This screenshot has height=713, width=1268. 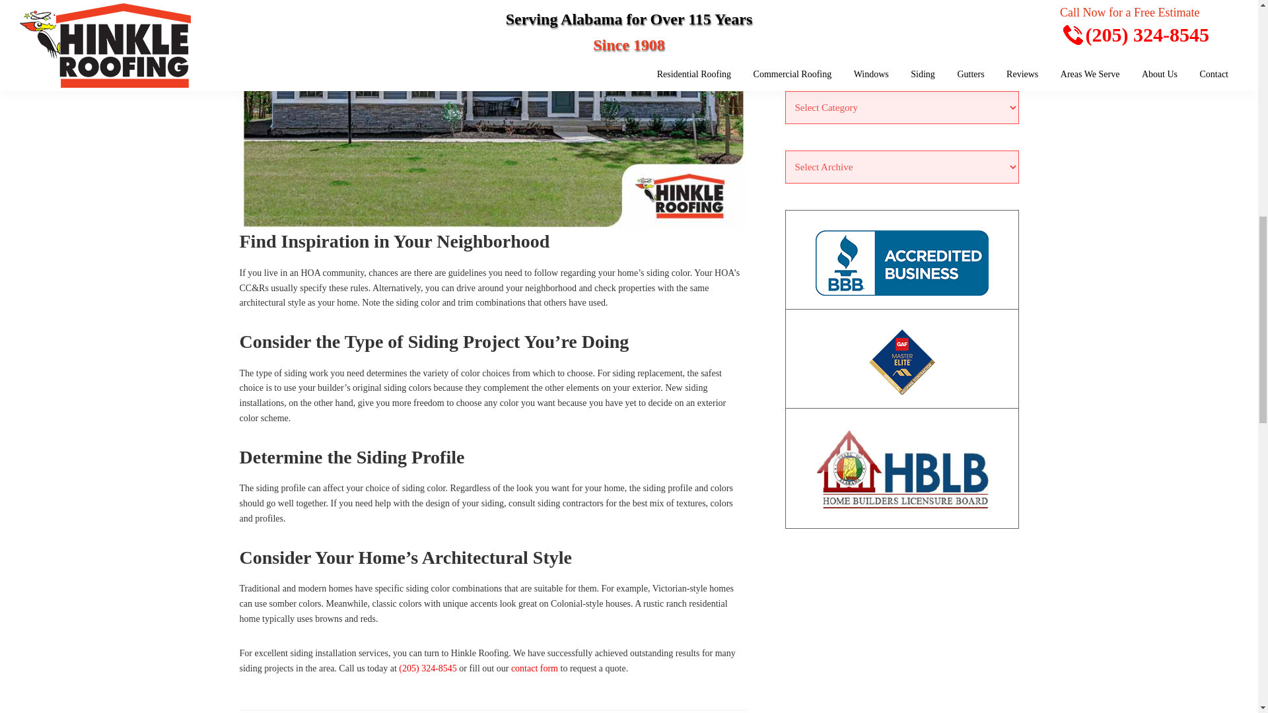 What do you see at coordinates (901, 469) in the screenshot?
I see `HBLB - Home Builders Licensure Board` at bounding box center [901, 469].